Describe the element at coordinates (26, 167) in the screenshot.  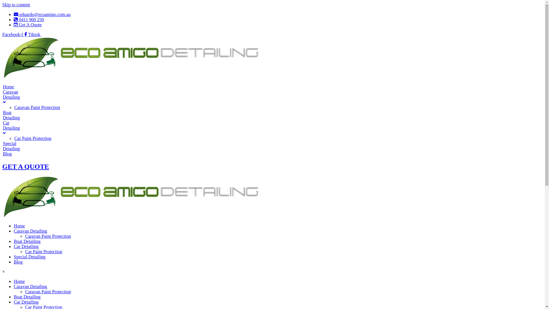
I see `GET A QUOTE` at that location.